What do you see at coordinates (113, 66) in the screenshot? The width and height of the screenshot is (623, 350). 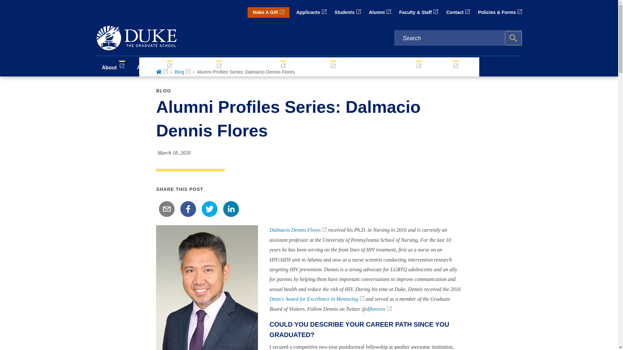 I see `About` at bounding box center [113, 66].